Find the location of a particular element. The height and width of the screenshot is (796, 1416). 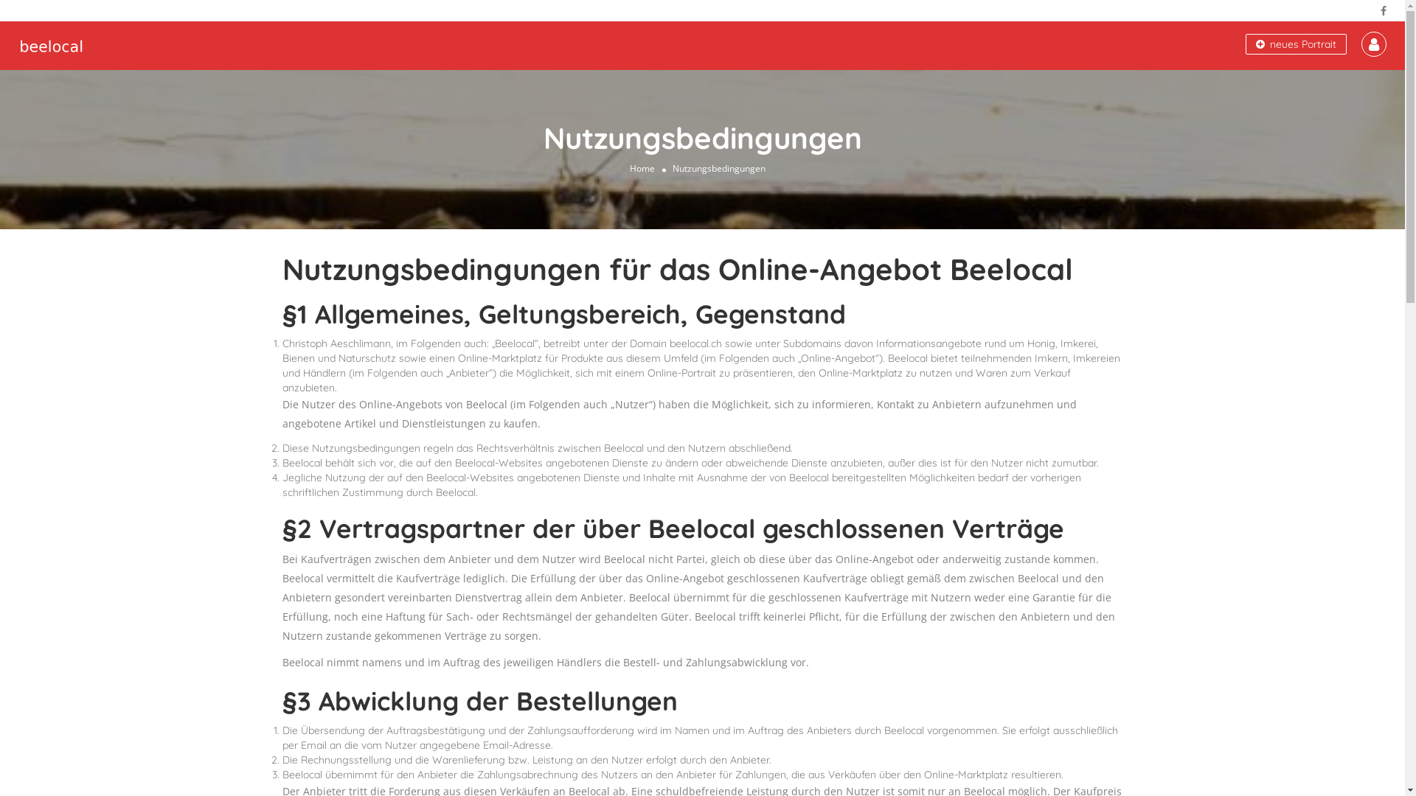

Anmelden is located at coordinates (702, 451).